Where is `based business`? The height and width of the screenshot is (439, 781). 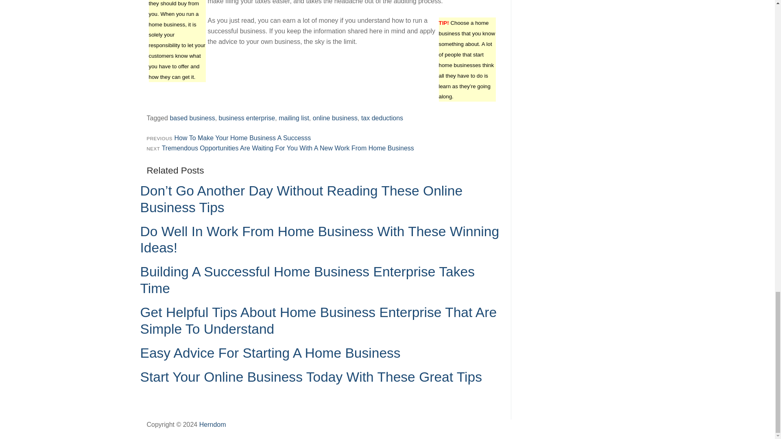 based business is located at coordinates (192, 118).